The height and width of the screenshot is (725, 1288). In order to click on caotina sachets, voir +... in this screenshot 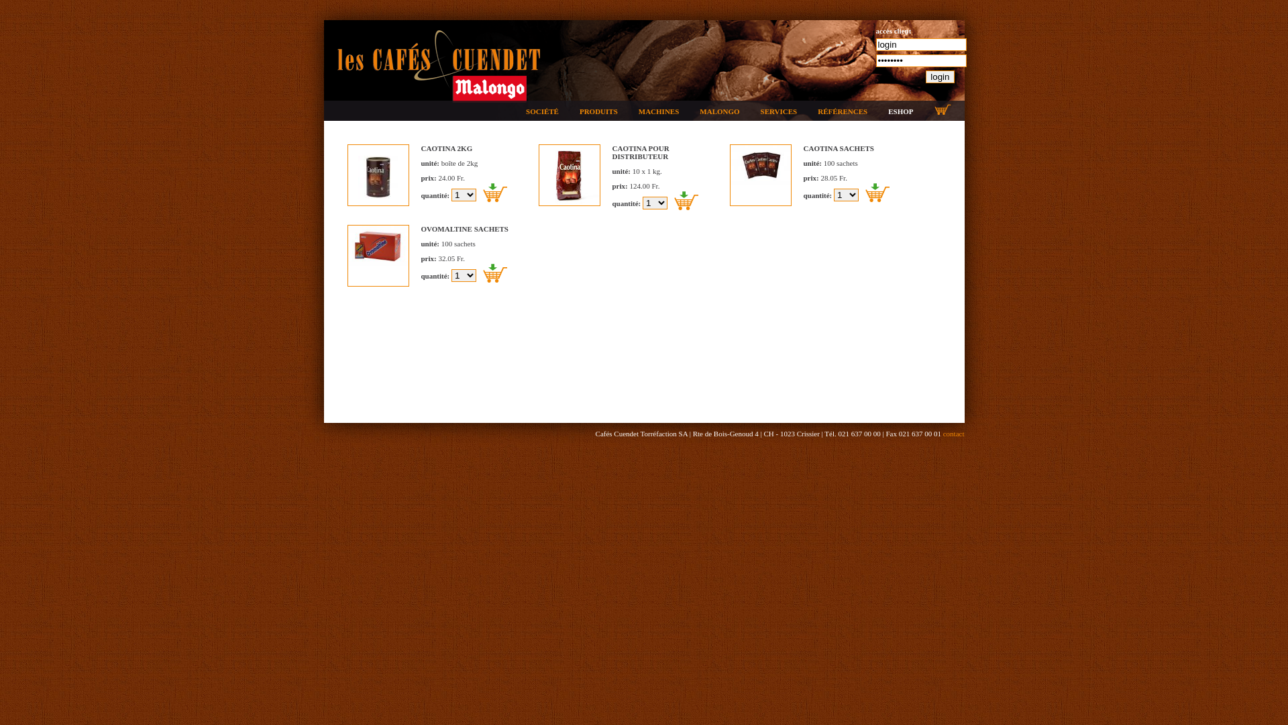, I will do `click(761, 175)`.